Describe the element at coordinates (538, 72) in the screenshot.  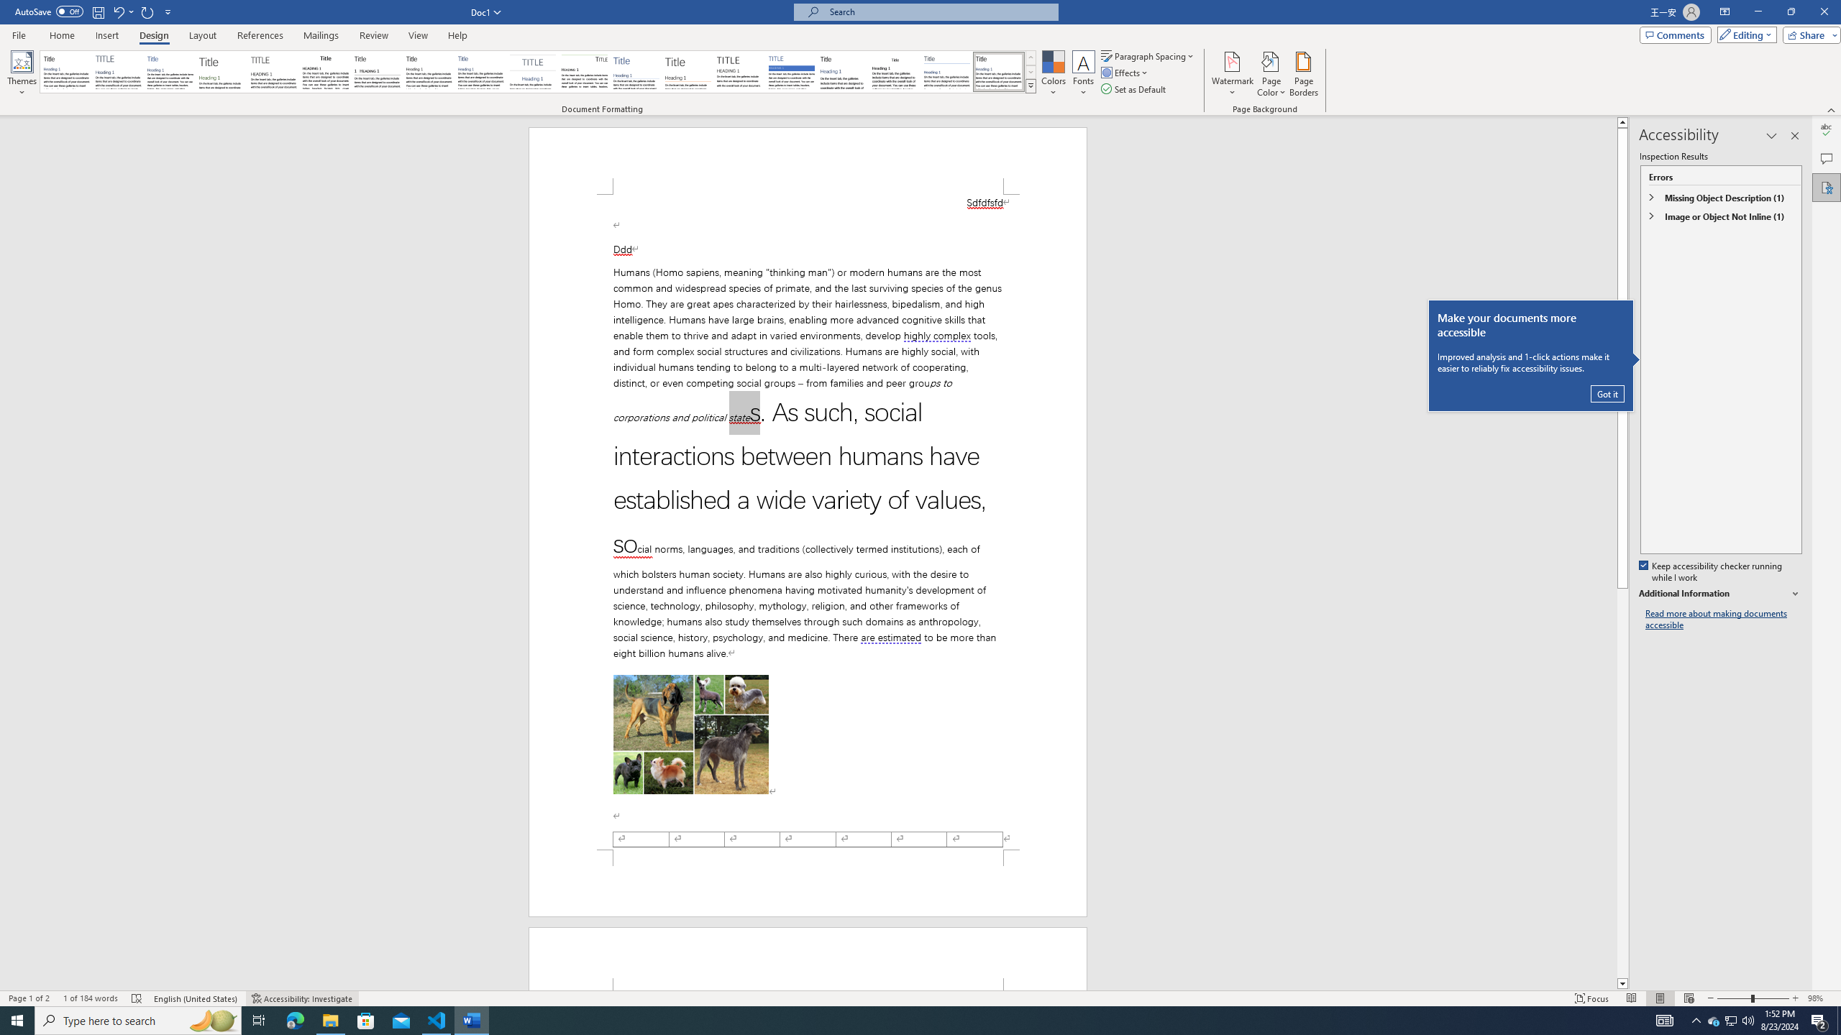
I see `AutomationID: QuickStylesSets` at that location.